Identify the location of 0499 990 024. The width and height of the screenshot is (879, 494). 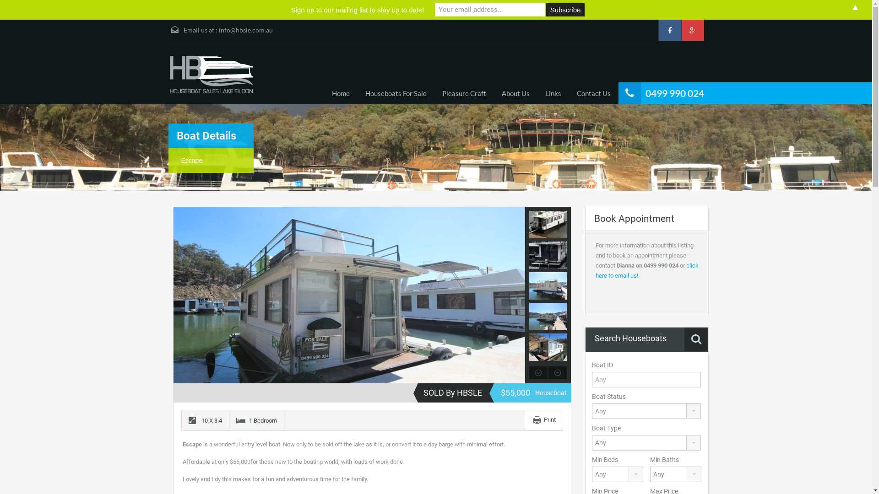
(675, 93).